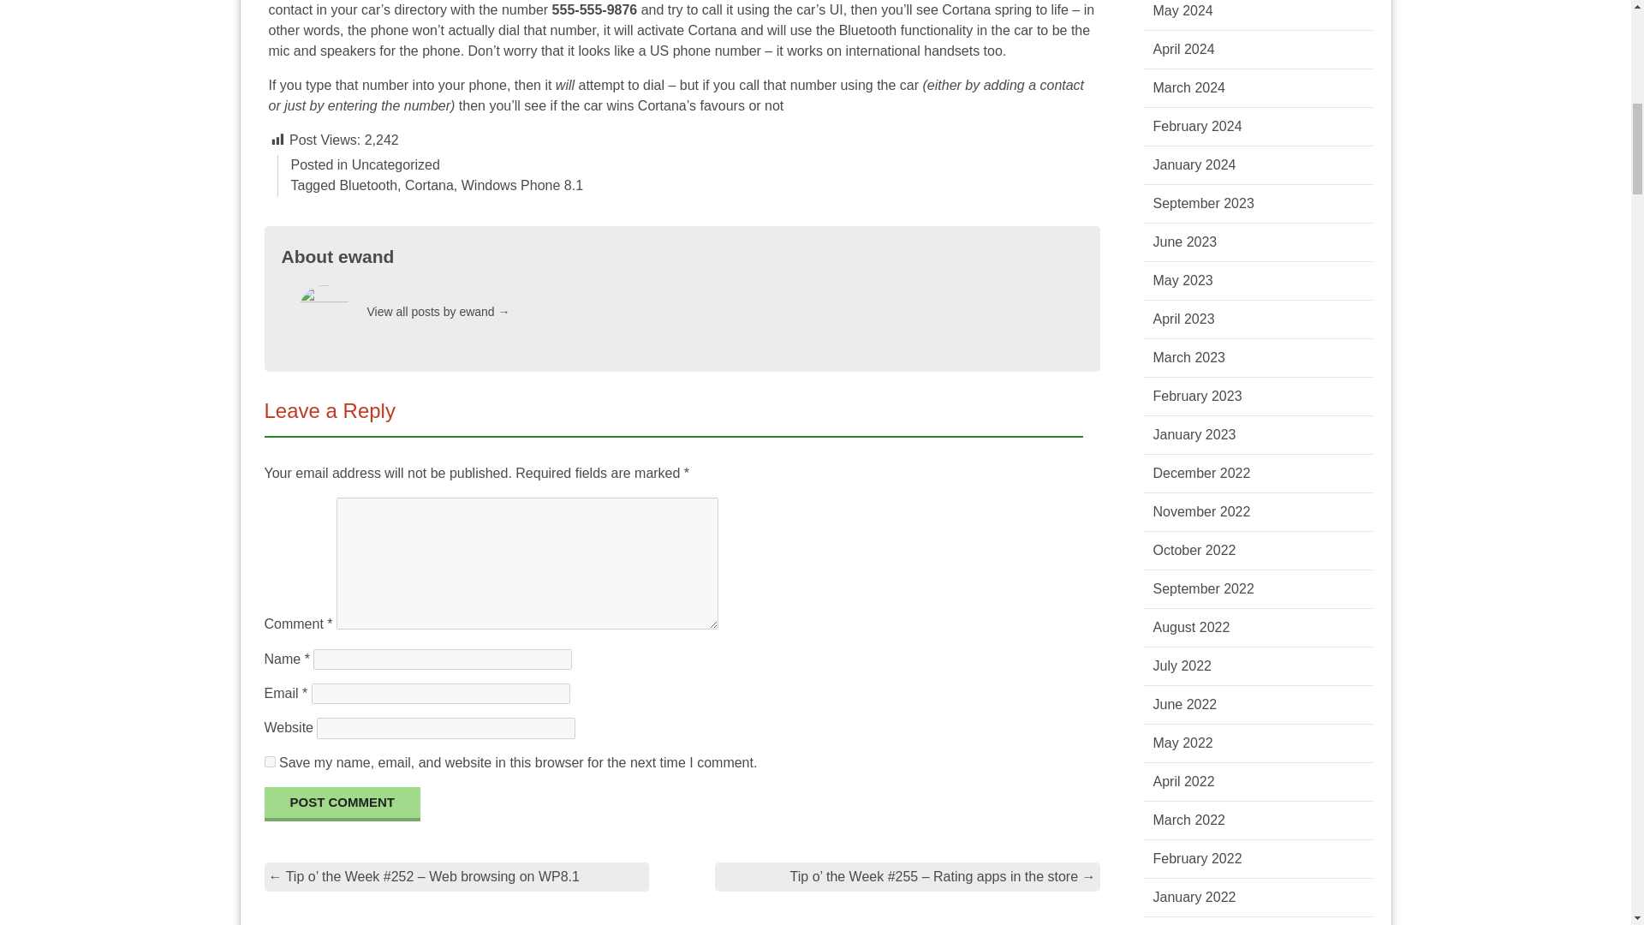  Describe the element at coordinates (396, 164) in the screenshot. I see `Uncategorized` at that location.